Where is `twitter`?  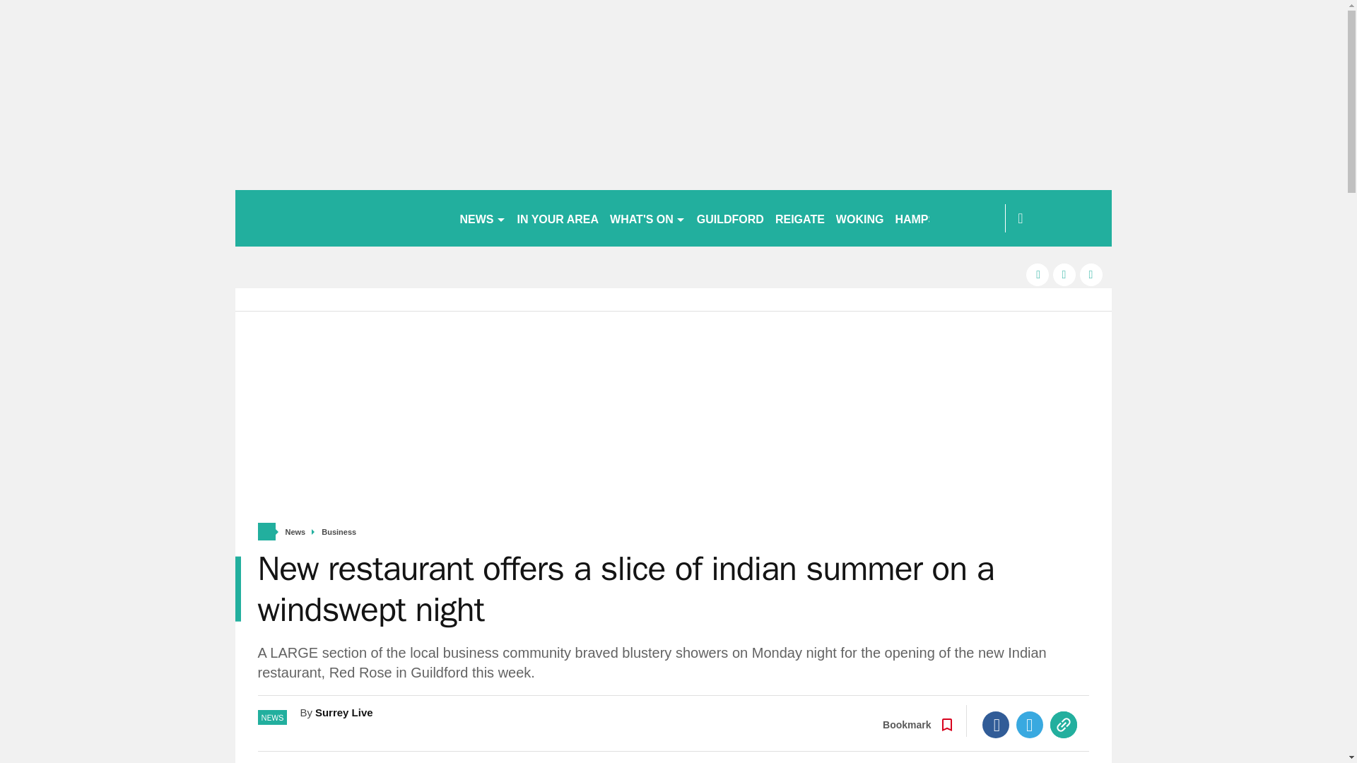 twitter is located at coordinates (1064, 274).